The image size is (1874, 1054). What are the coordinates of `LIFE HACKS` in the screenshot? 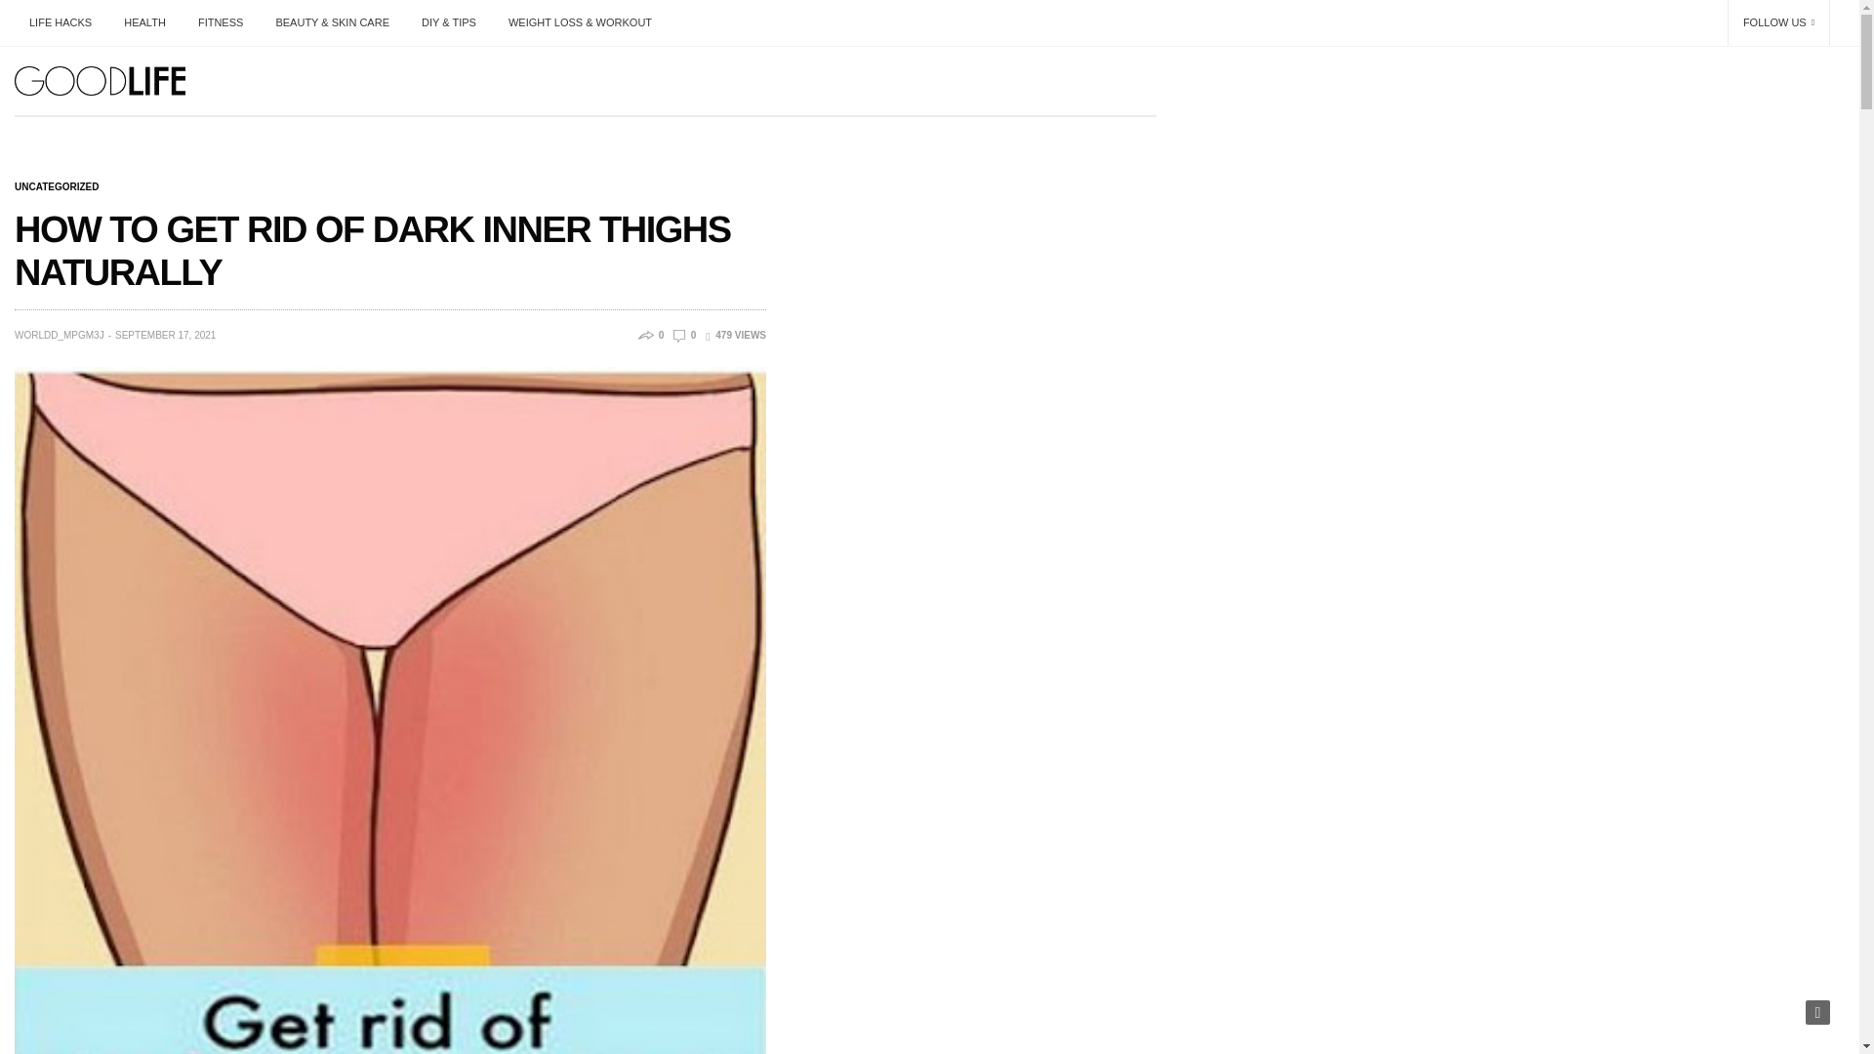 It's located at (68, 22).